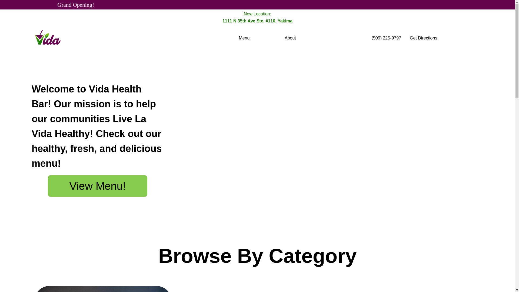  I want to click on Smoothie, so click(103, 289).